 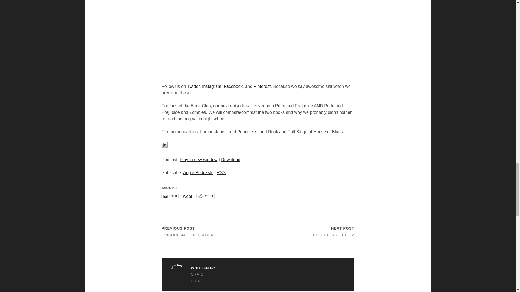 What do you see at coordinates (205, 196) in the screenshot?
I see `Reddit` at bounding box center [205, 196].